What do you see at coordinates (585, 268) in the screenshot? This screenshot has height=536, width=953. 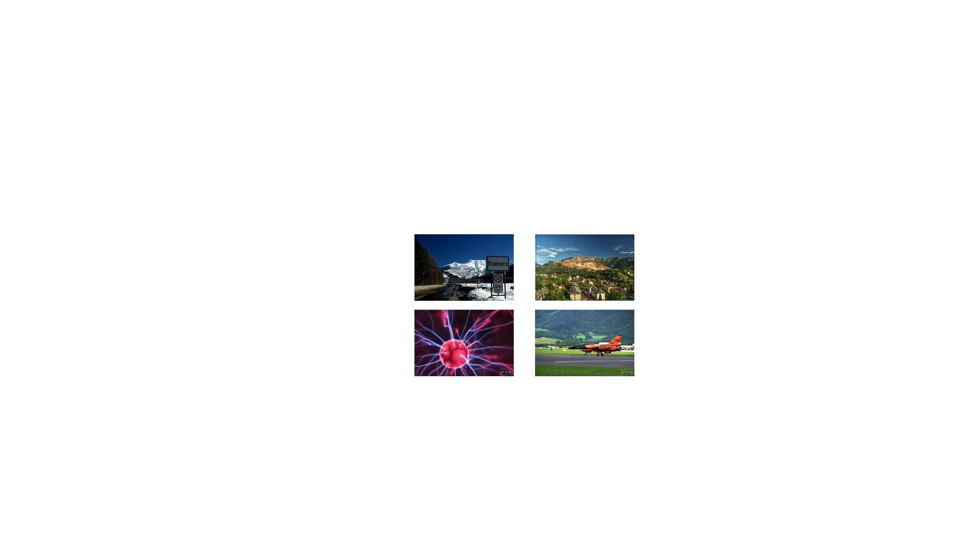 I see `HDR` at bounding box center [585, 268].